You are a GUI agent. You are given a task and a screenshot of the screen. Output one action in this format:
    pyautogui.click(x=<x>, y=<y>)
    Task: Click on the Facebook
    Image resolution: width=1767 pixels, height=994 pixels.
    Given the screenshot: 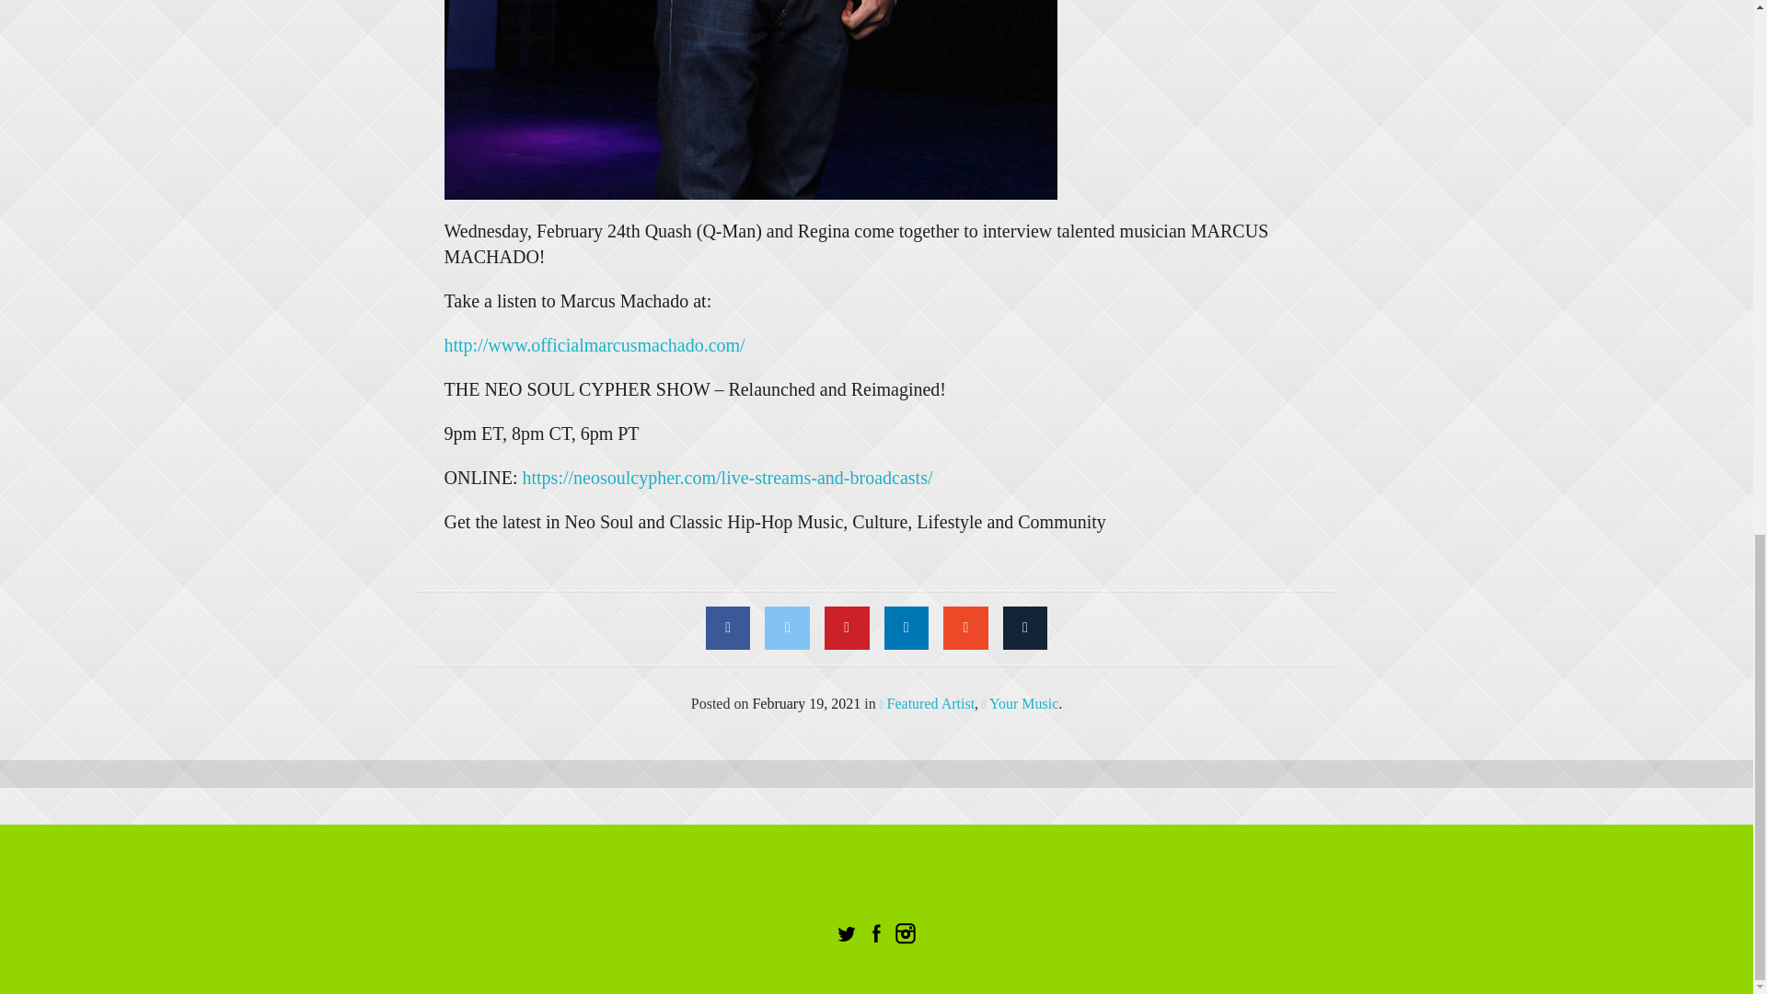 What is the action you would take?
    pyautogui.click(x=728, y=628)
    